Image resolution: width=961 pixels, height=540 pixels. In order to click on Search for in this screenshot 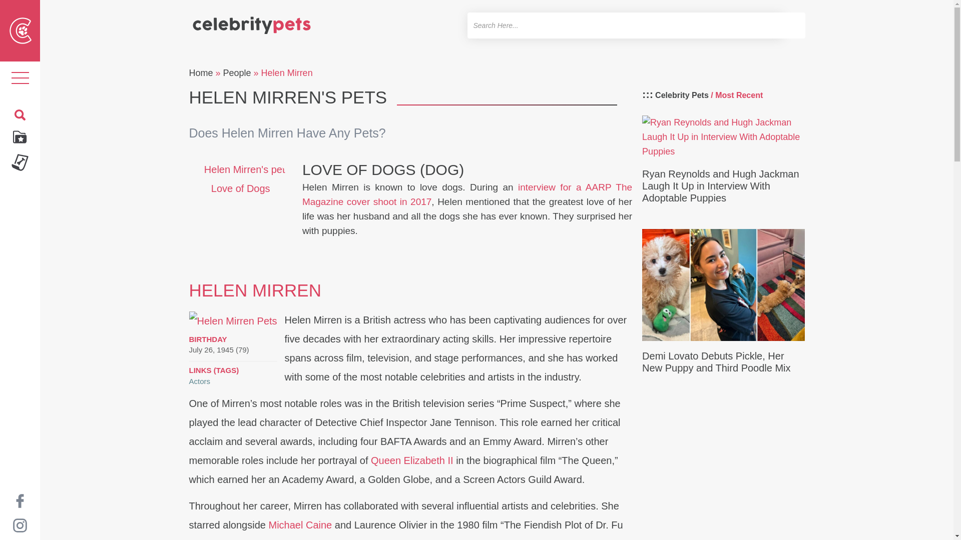, I will do `click(625, 25)`.